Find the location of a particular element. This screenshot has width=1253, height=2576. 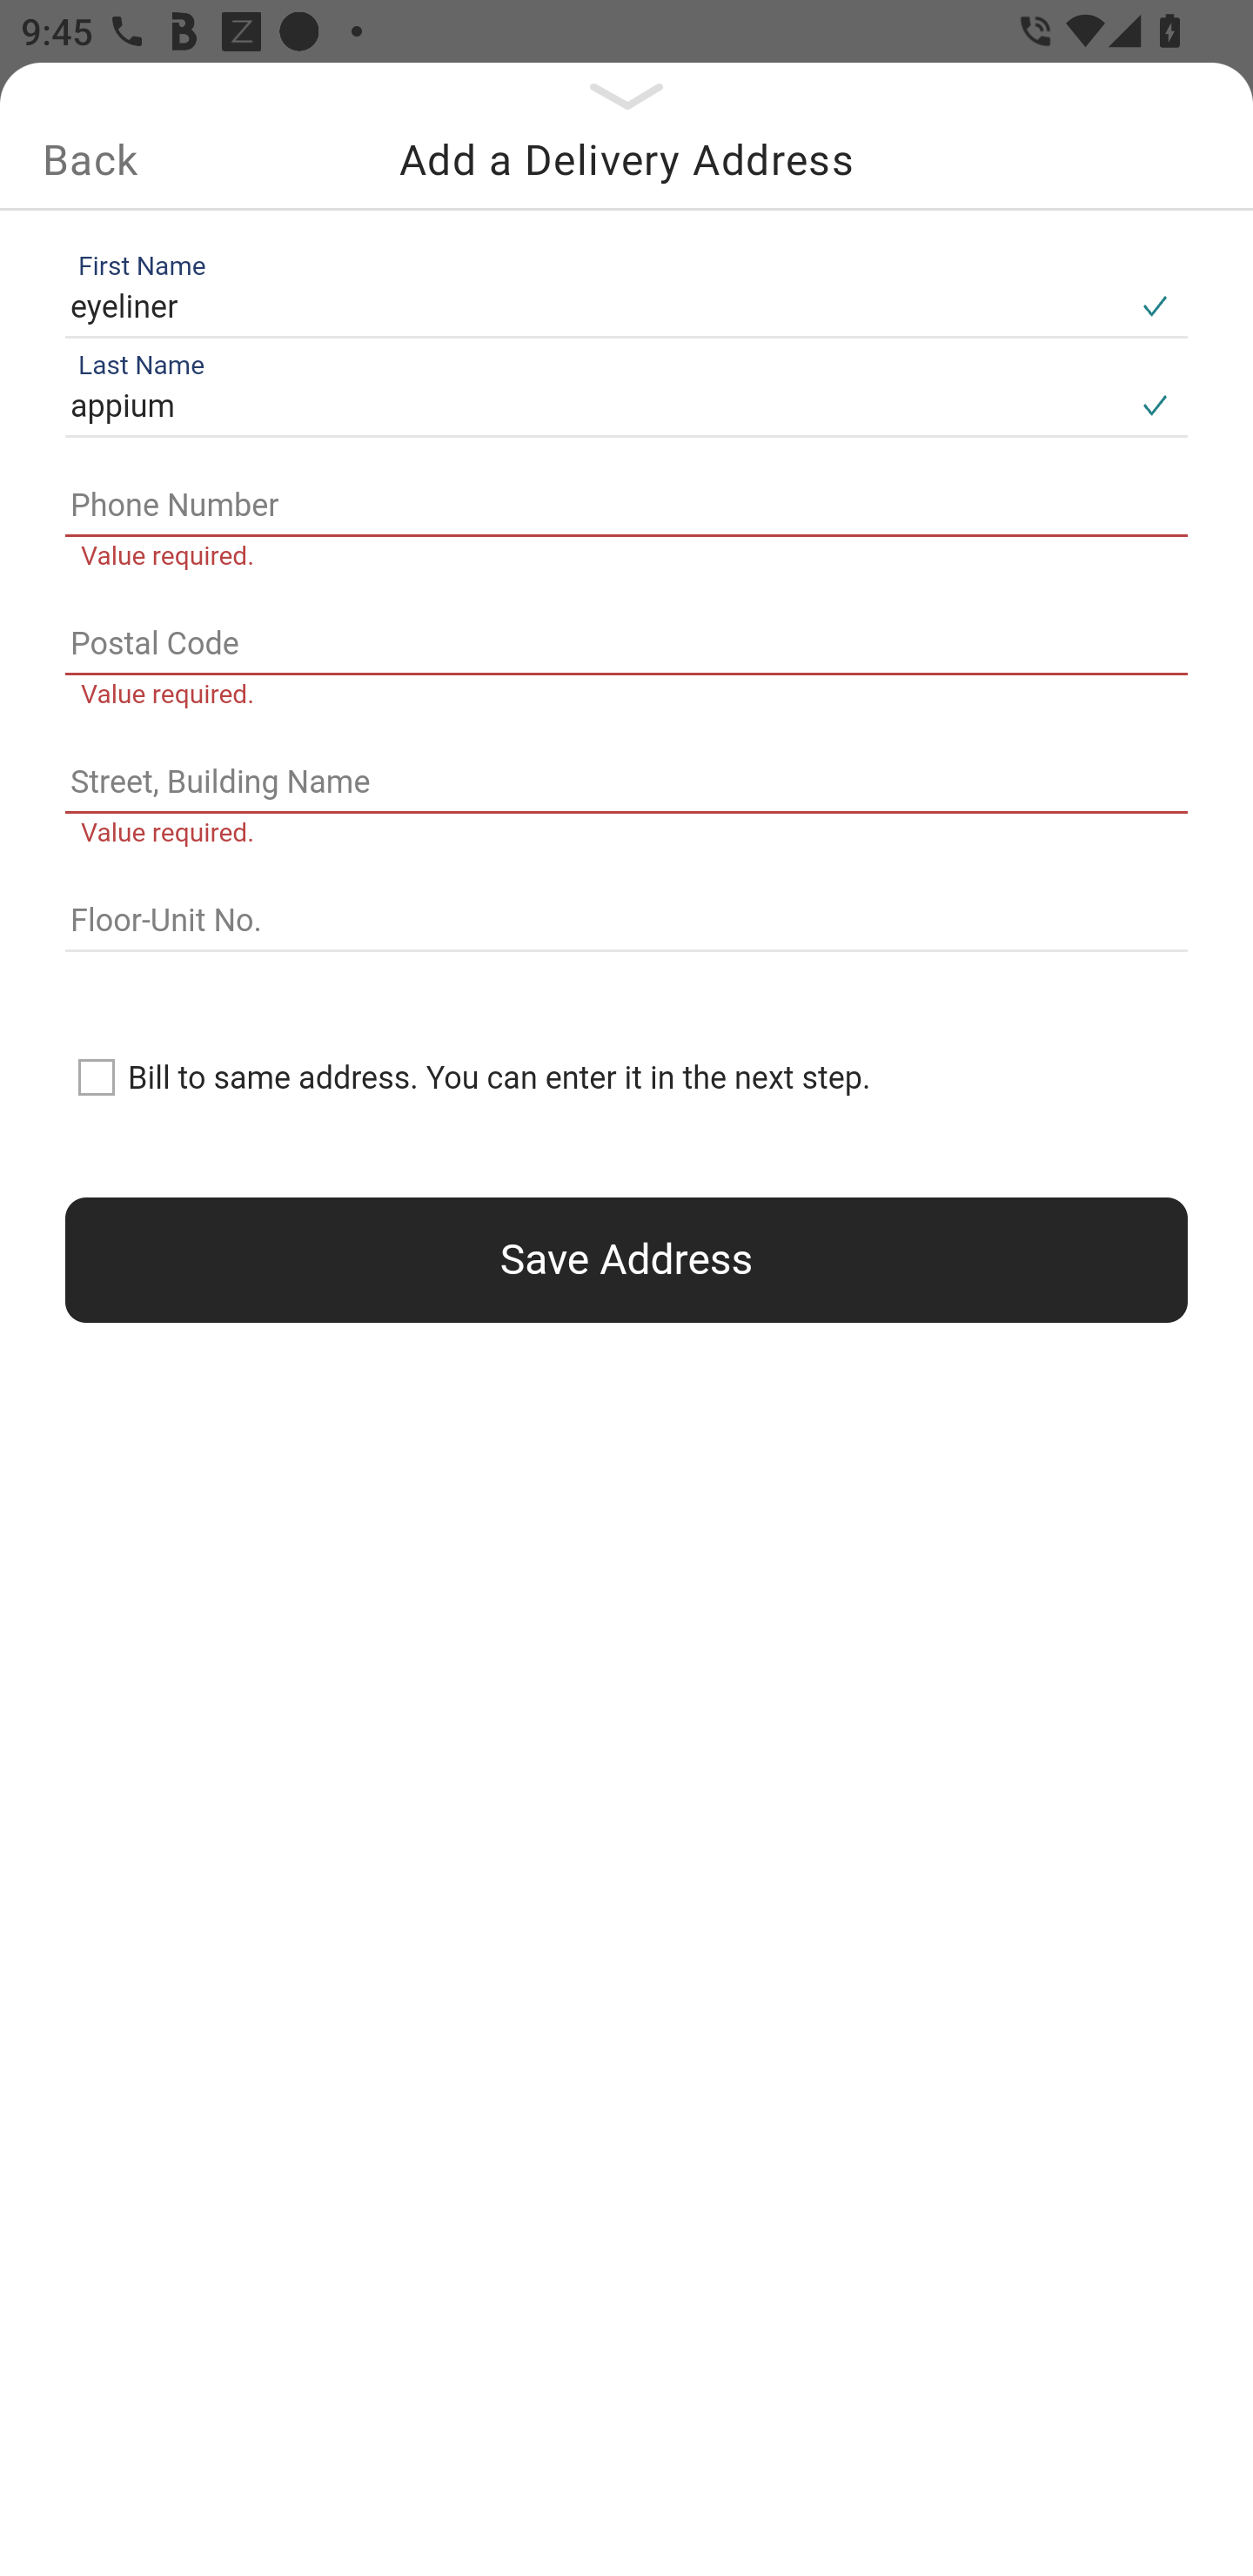

Add a Delivery Address is located at coordinates (626, 159).